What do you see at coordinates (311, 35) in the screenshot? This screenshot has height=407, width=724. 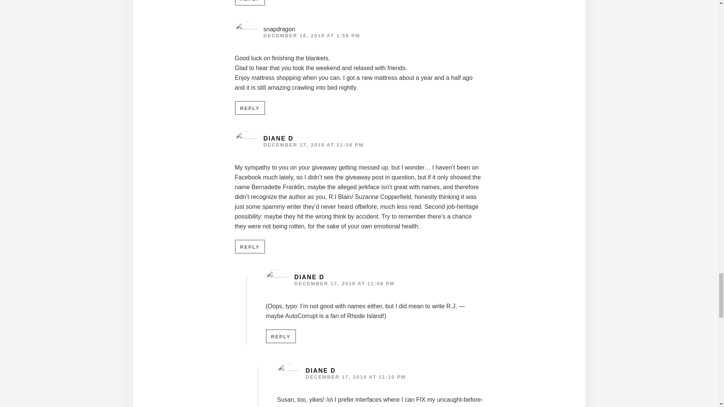 I see `DECEMBER 16, 2019 AT 1:59 PM` at bounding box center [311, 35].